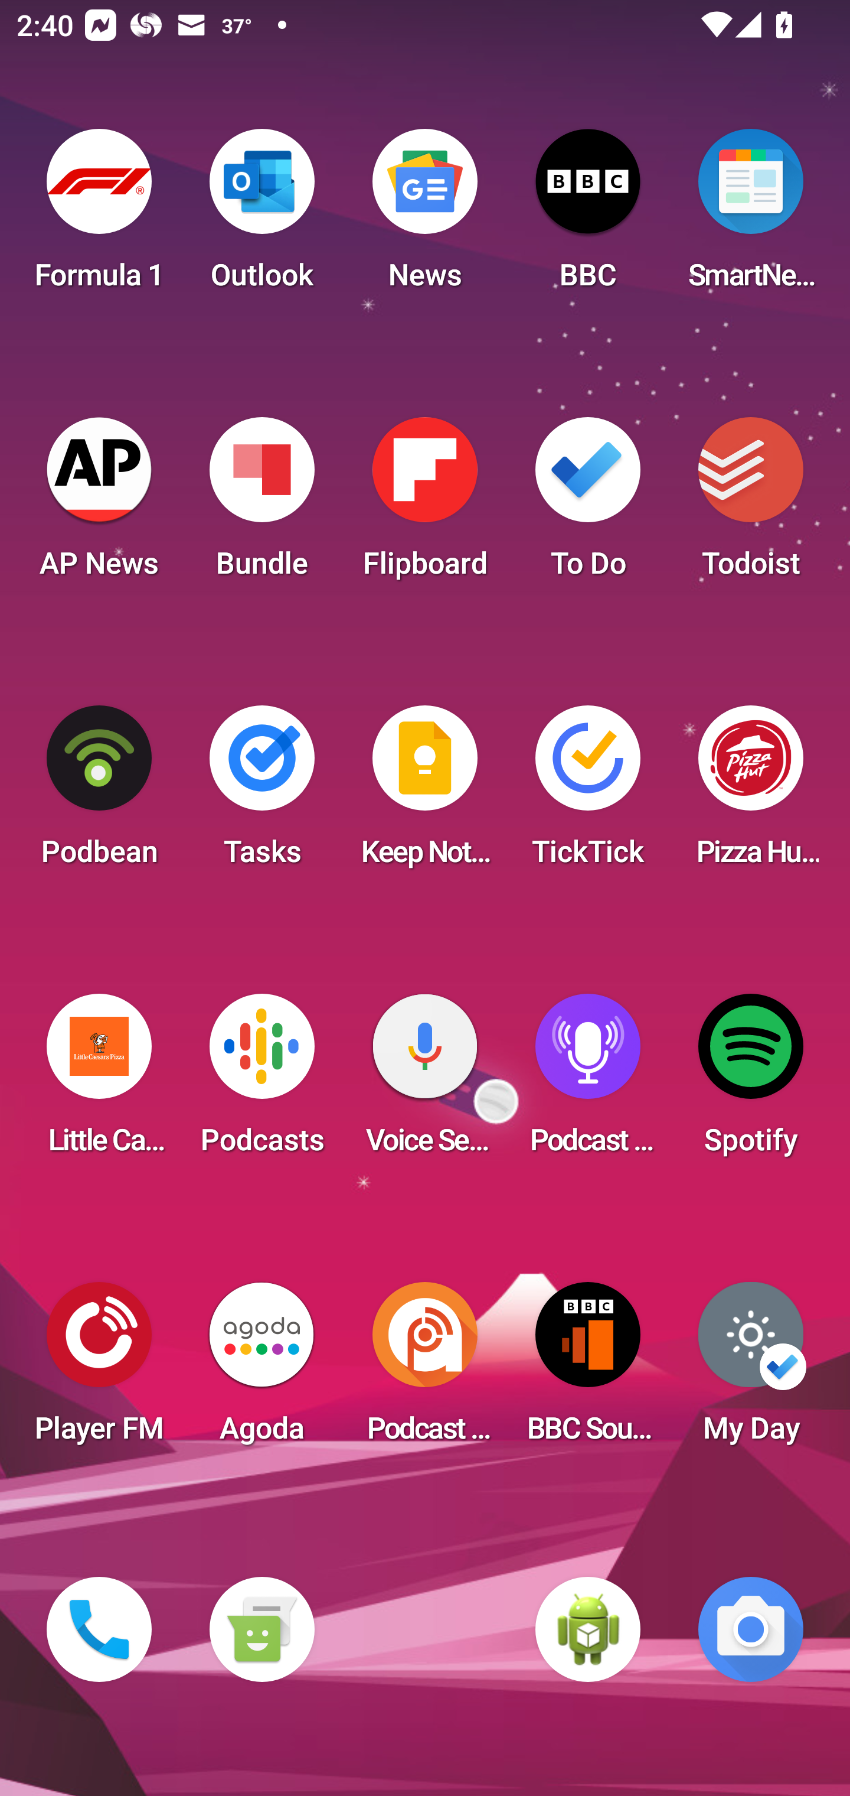  I want to click on My Day, so click(751, 1369).